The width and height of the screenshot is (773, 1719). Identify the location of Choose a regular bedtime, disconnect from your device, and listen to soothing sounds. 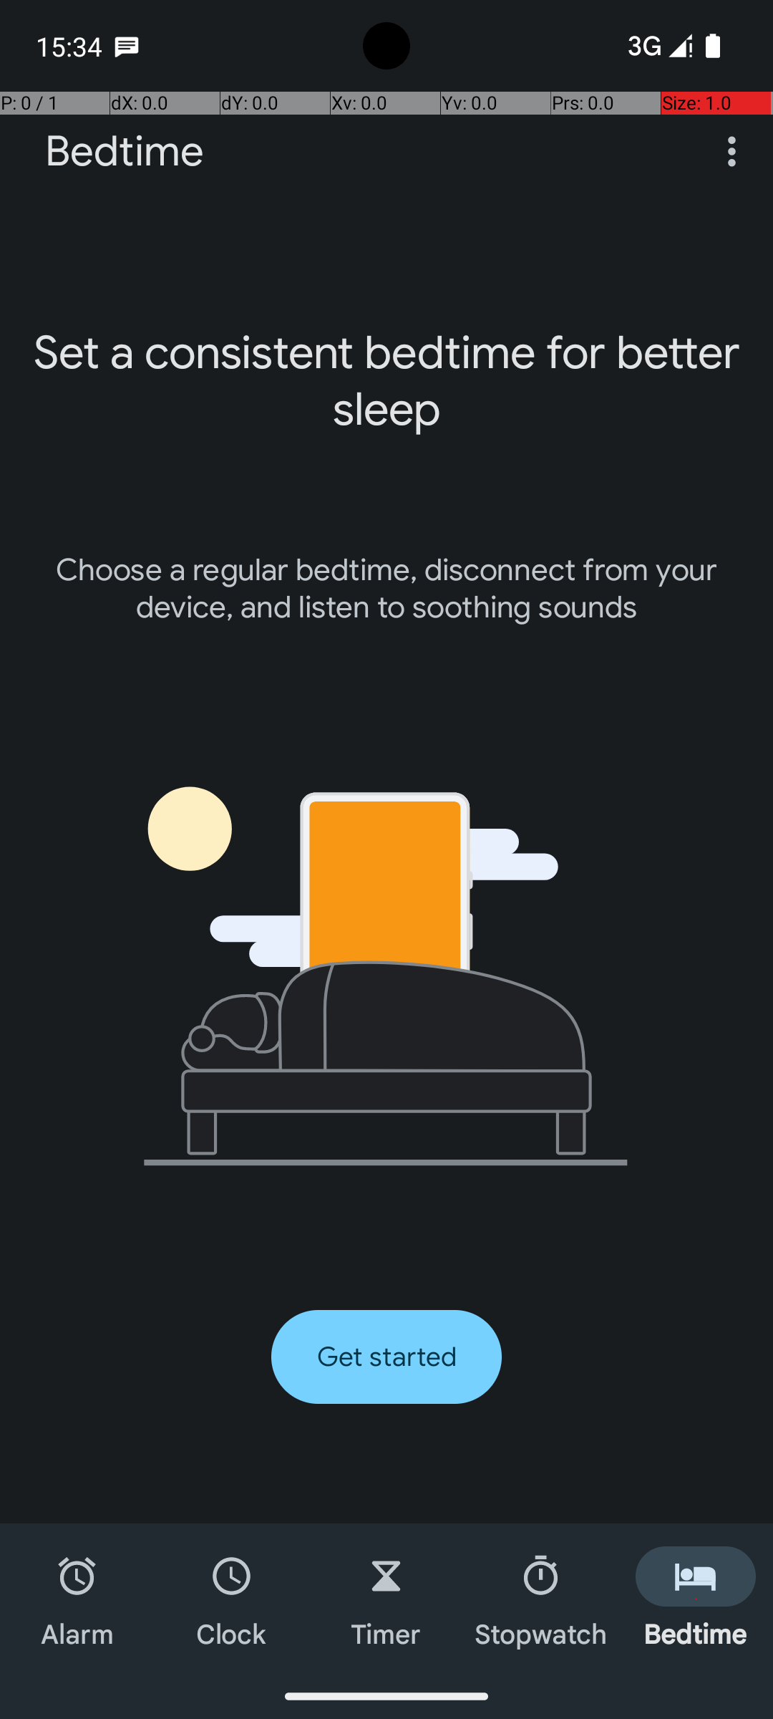
(386, 589).